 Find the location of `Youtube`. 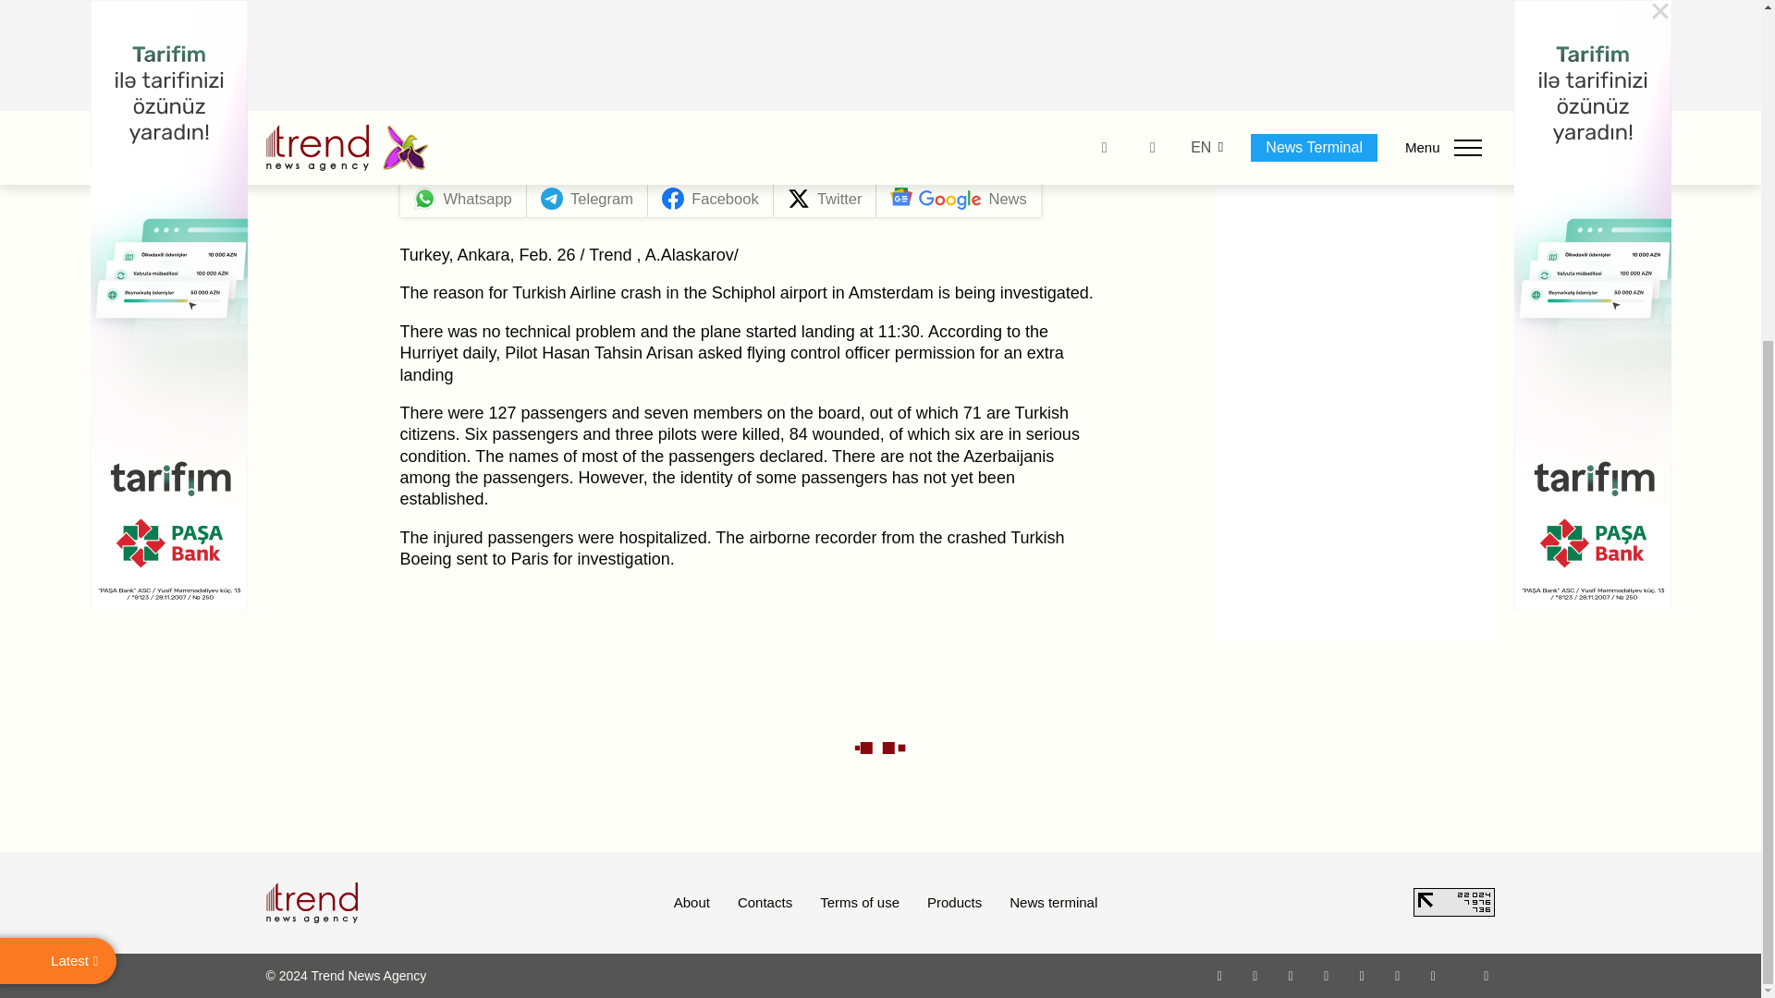

Youtube is located at coordinates (1326, 975).